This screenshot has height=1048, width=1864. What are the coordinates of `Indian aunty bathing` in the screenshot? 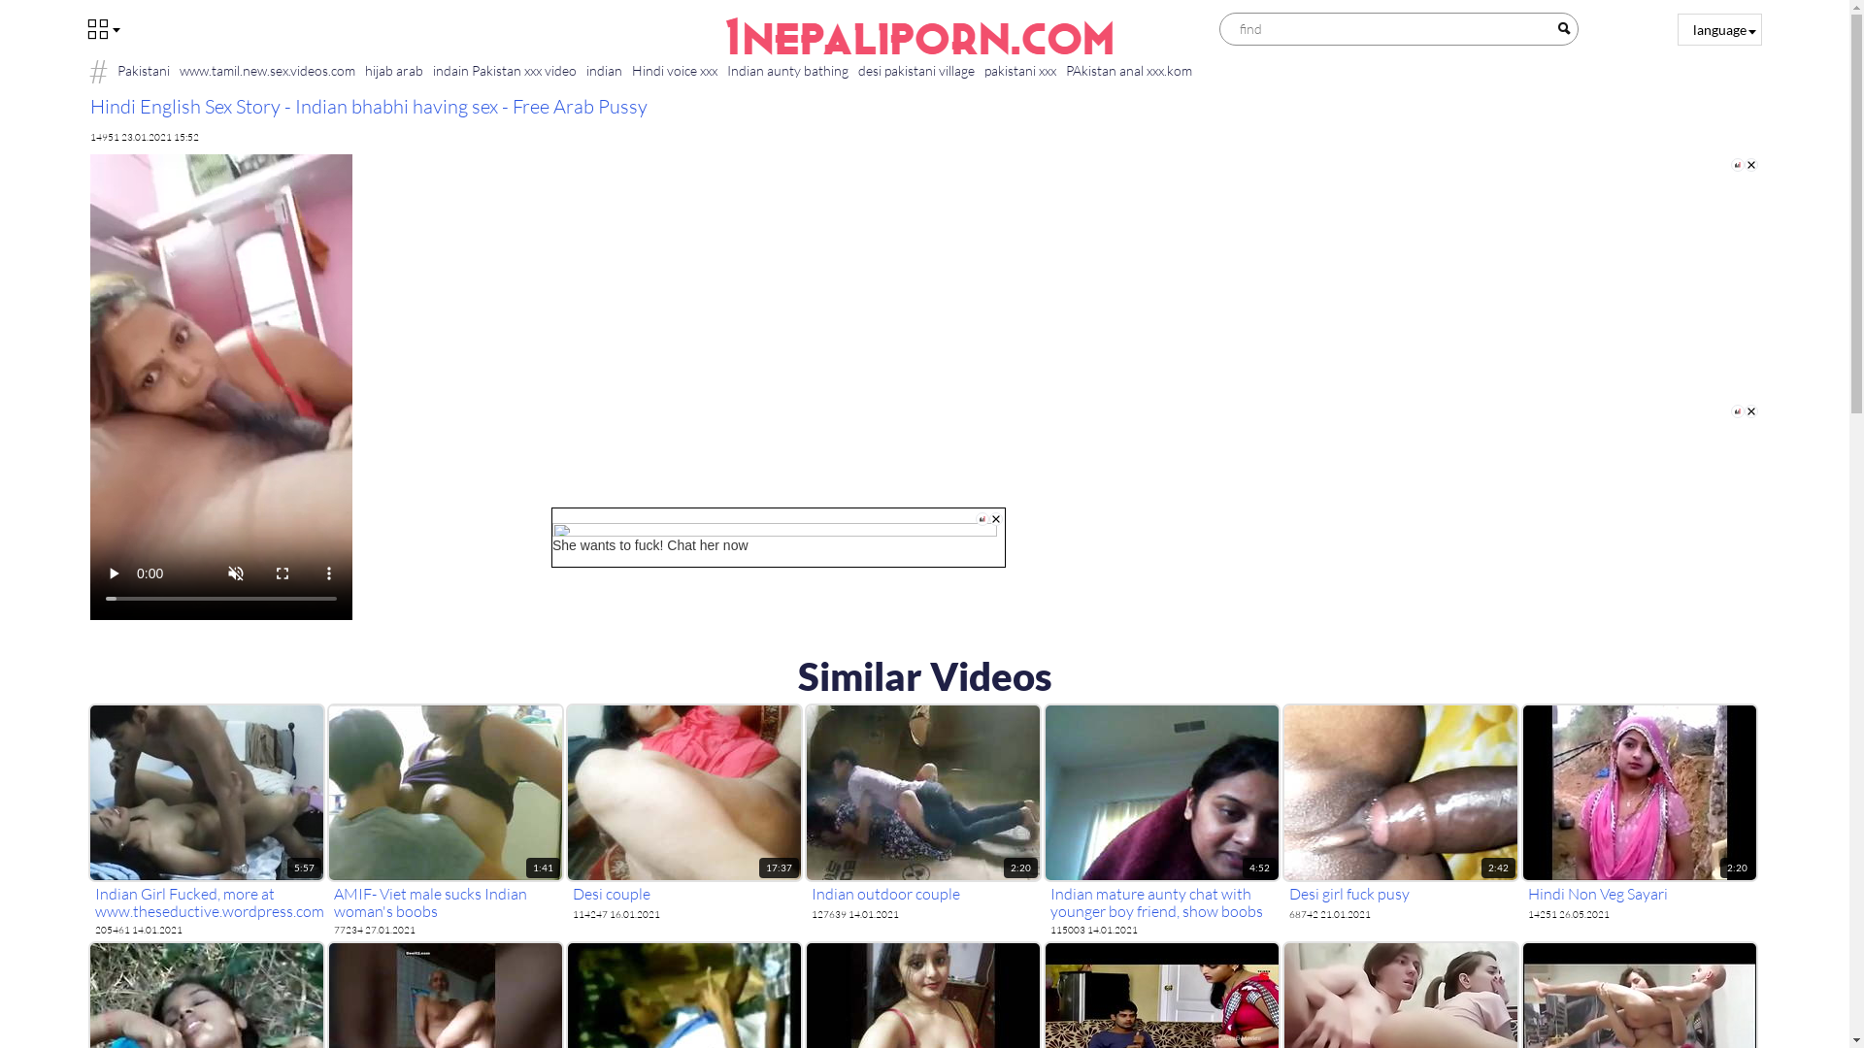 It's located at (788, 70).